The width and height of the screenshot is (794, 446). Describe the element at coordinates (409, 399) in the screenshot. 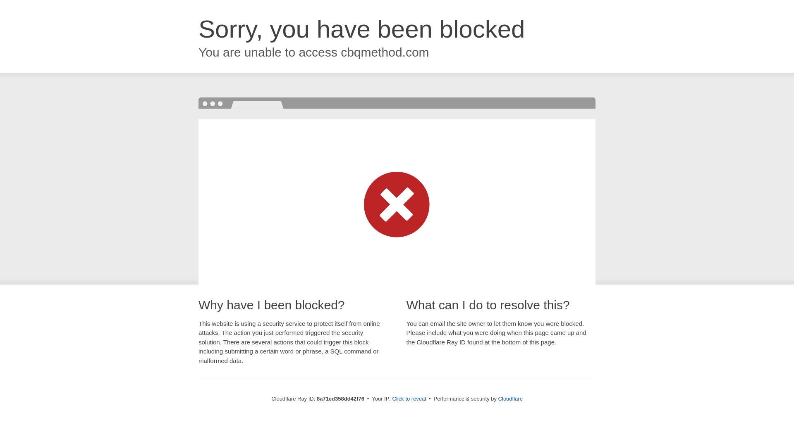

I see `Click to reveal` at that location.